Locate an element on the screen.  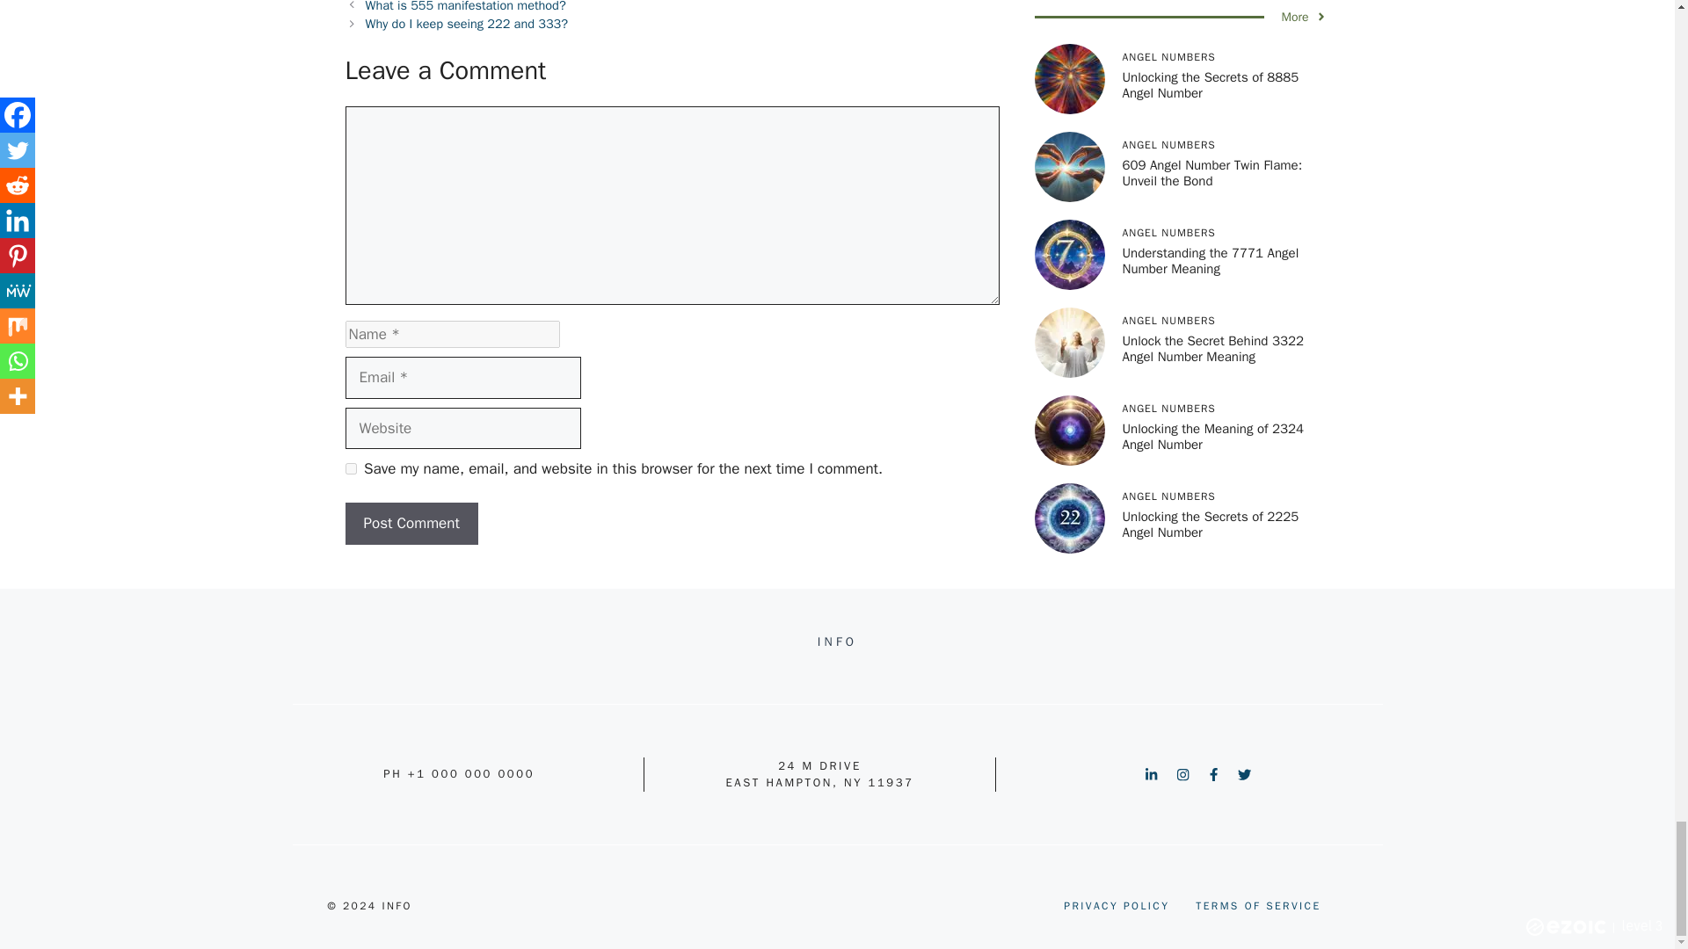
yes is located at coordinates (350, 469).